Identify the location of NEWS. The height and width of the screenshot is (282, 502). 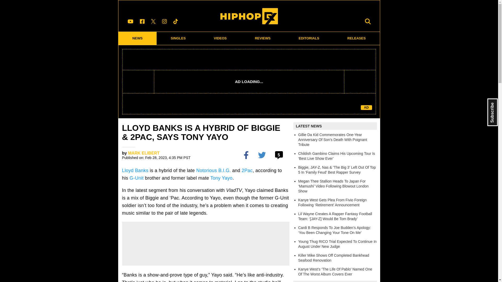
(137, 38).